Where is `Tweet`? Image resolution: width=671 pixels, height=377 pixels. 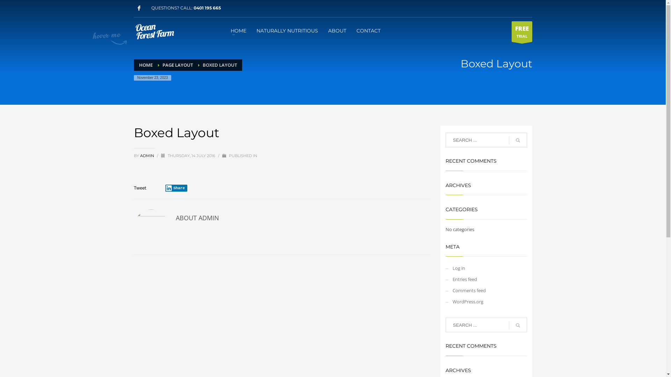 Tweet is located at coordinates (140, 188).